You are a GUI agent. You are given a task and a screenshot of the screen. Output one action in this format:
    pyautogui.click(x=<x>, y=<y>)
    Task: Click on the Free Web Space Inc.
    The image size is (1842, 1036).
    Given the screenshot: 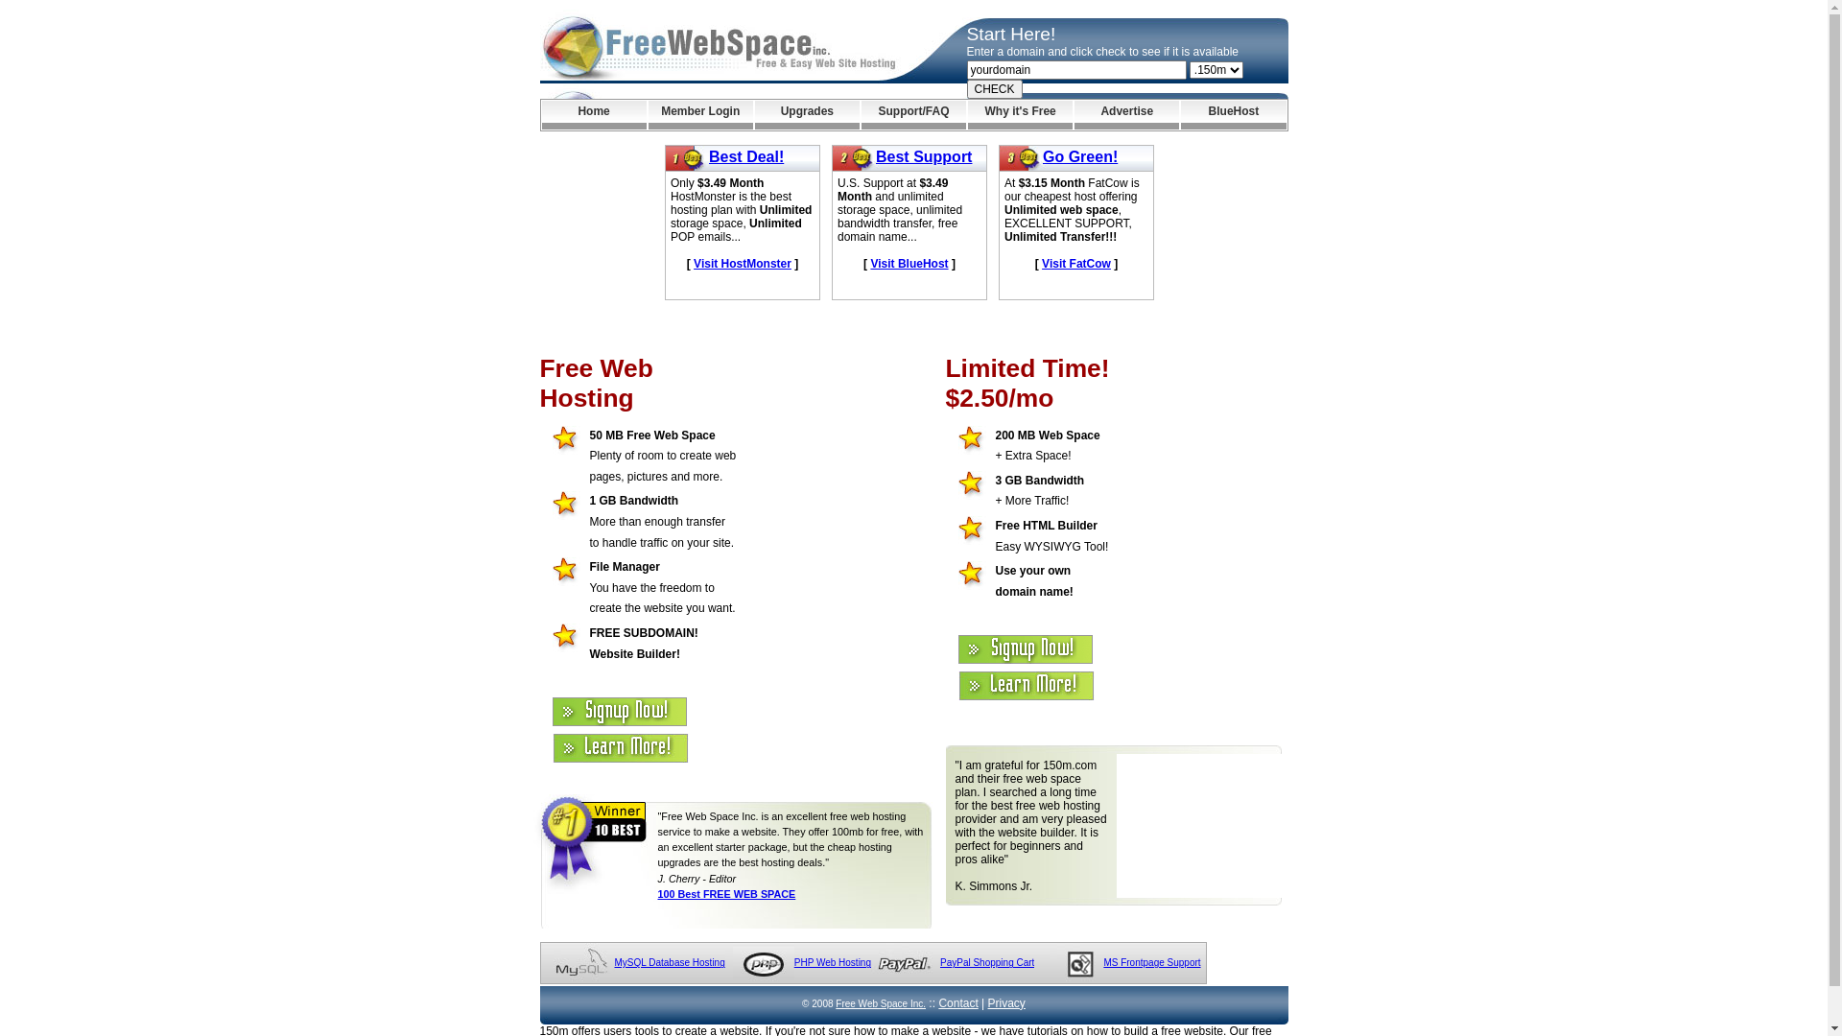 What is the action you would take?
    pyautogui.click(x=881, y=1003)
    